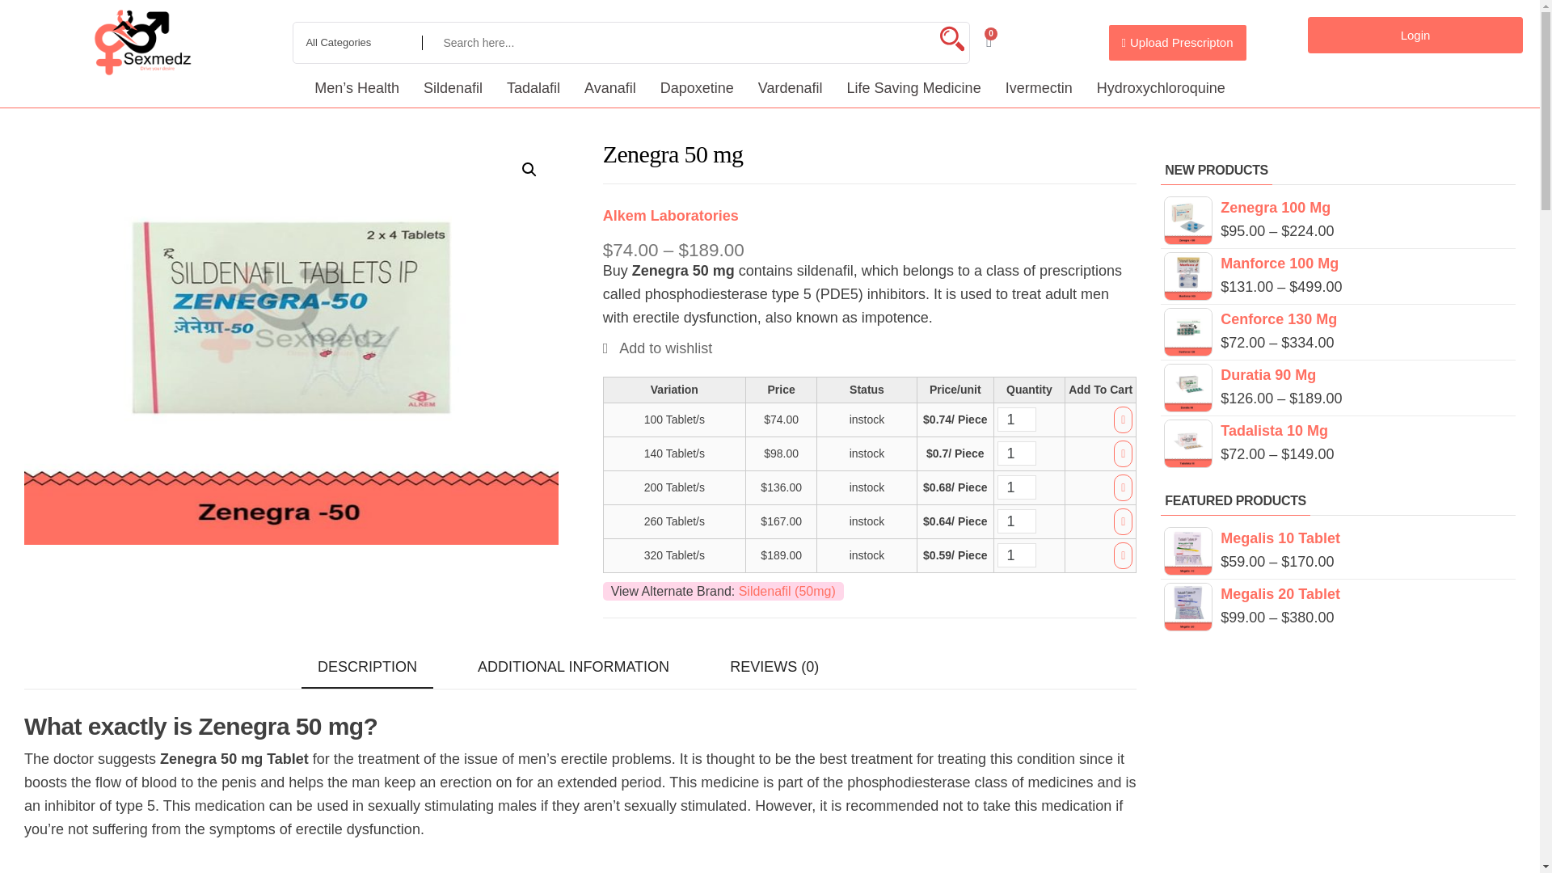  I want to click on Dapoxetine, so click(697, 87).